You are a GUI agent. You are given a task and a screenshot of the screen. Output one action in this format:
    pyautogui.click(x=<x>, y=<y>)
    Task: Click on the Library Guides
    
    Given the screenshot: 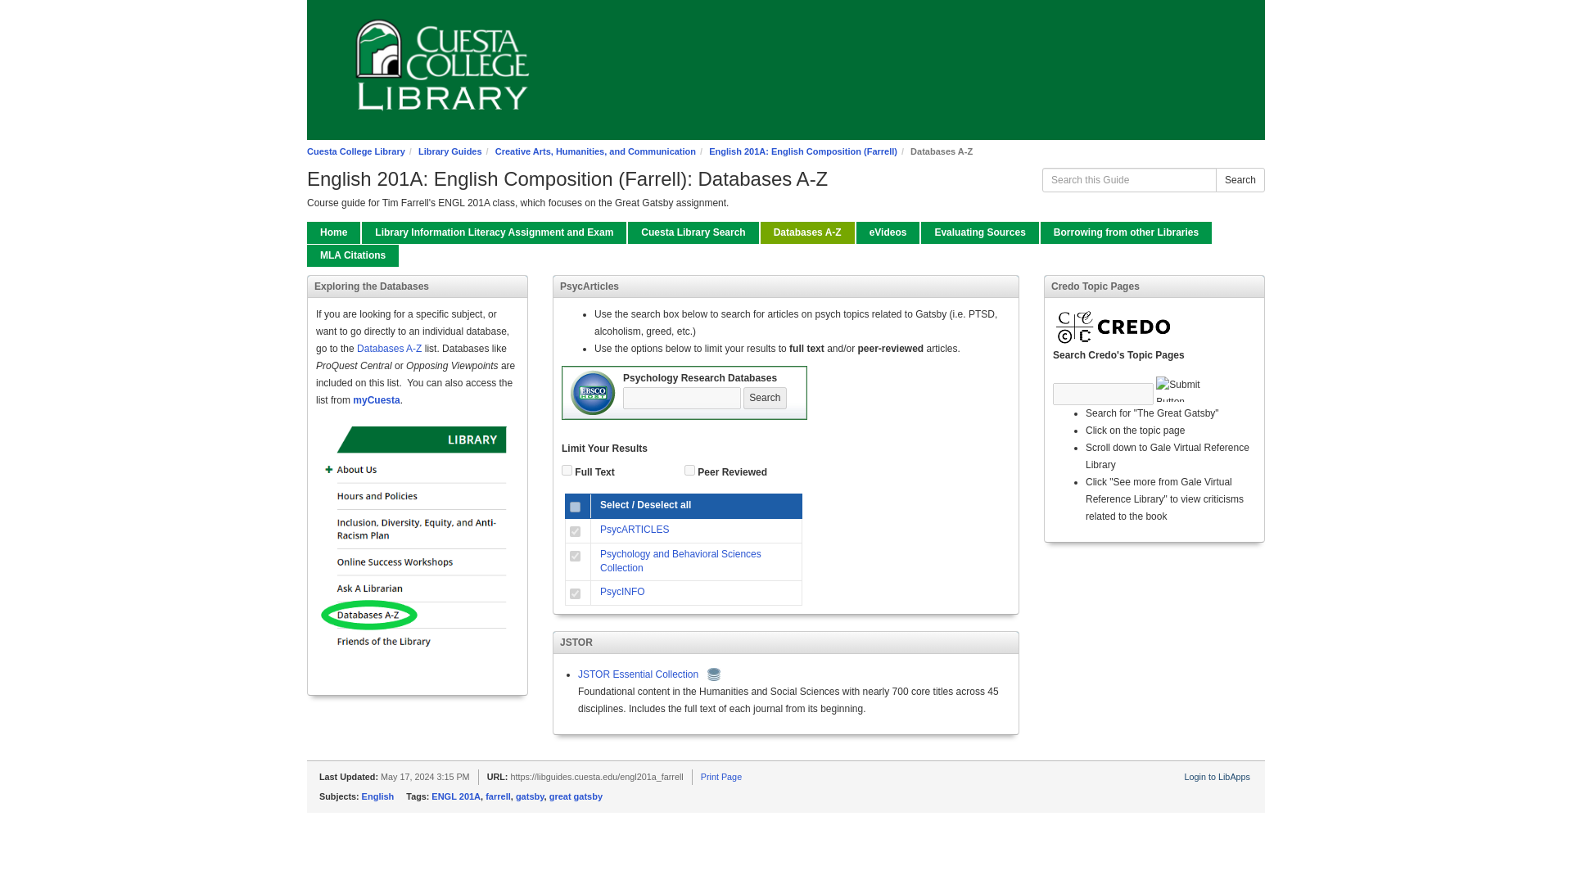 What is the action you would take?
    pyautogui.click(x=450, y=151)
    